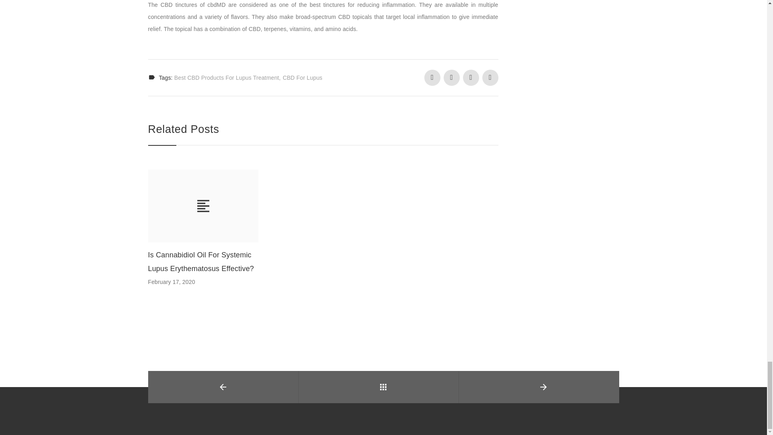 Image resolution: width=773 pixels, height=435 pixels. Describe the element at coordinates (490, 77) in the screenshot. I see `Share on Vk` at that location.